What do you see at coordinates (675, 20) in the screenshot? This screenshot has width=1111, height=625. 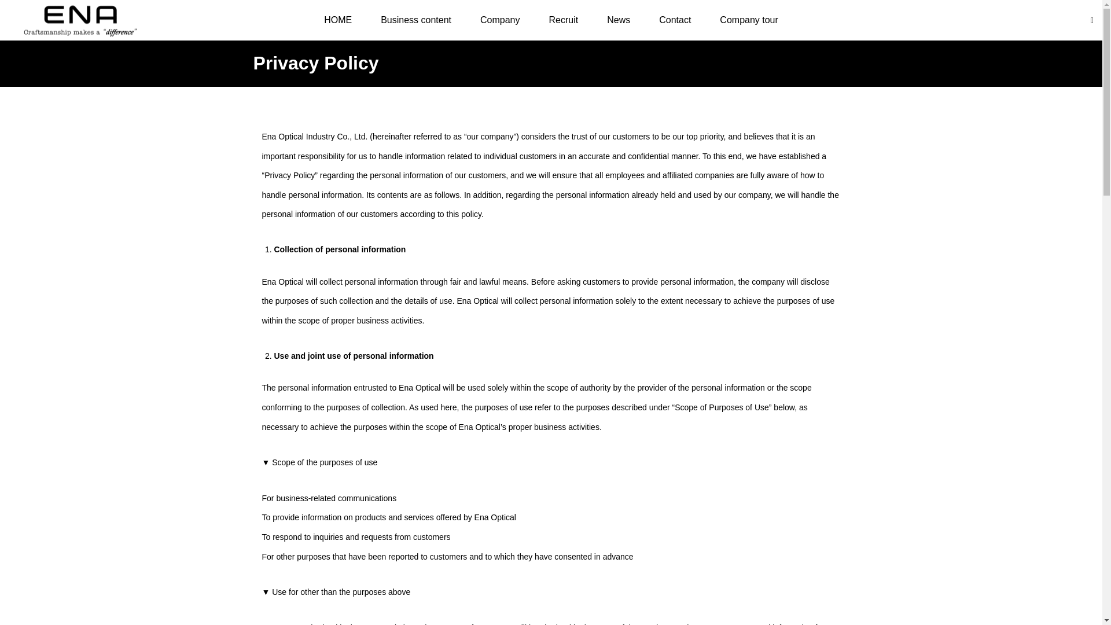 I see `Contact` at bounding box center [675, 20].